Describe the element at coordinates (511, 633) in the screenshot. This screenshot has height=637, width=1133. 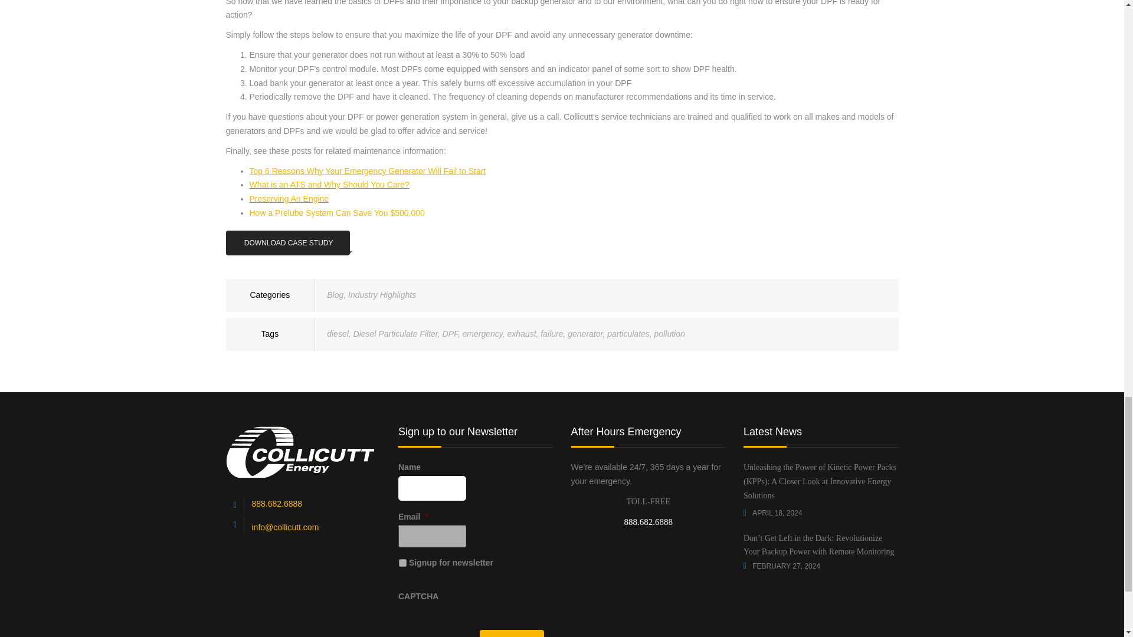
I see `Submit` at that location.